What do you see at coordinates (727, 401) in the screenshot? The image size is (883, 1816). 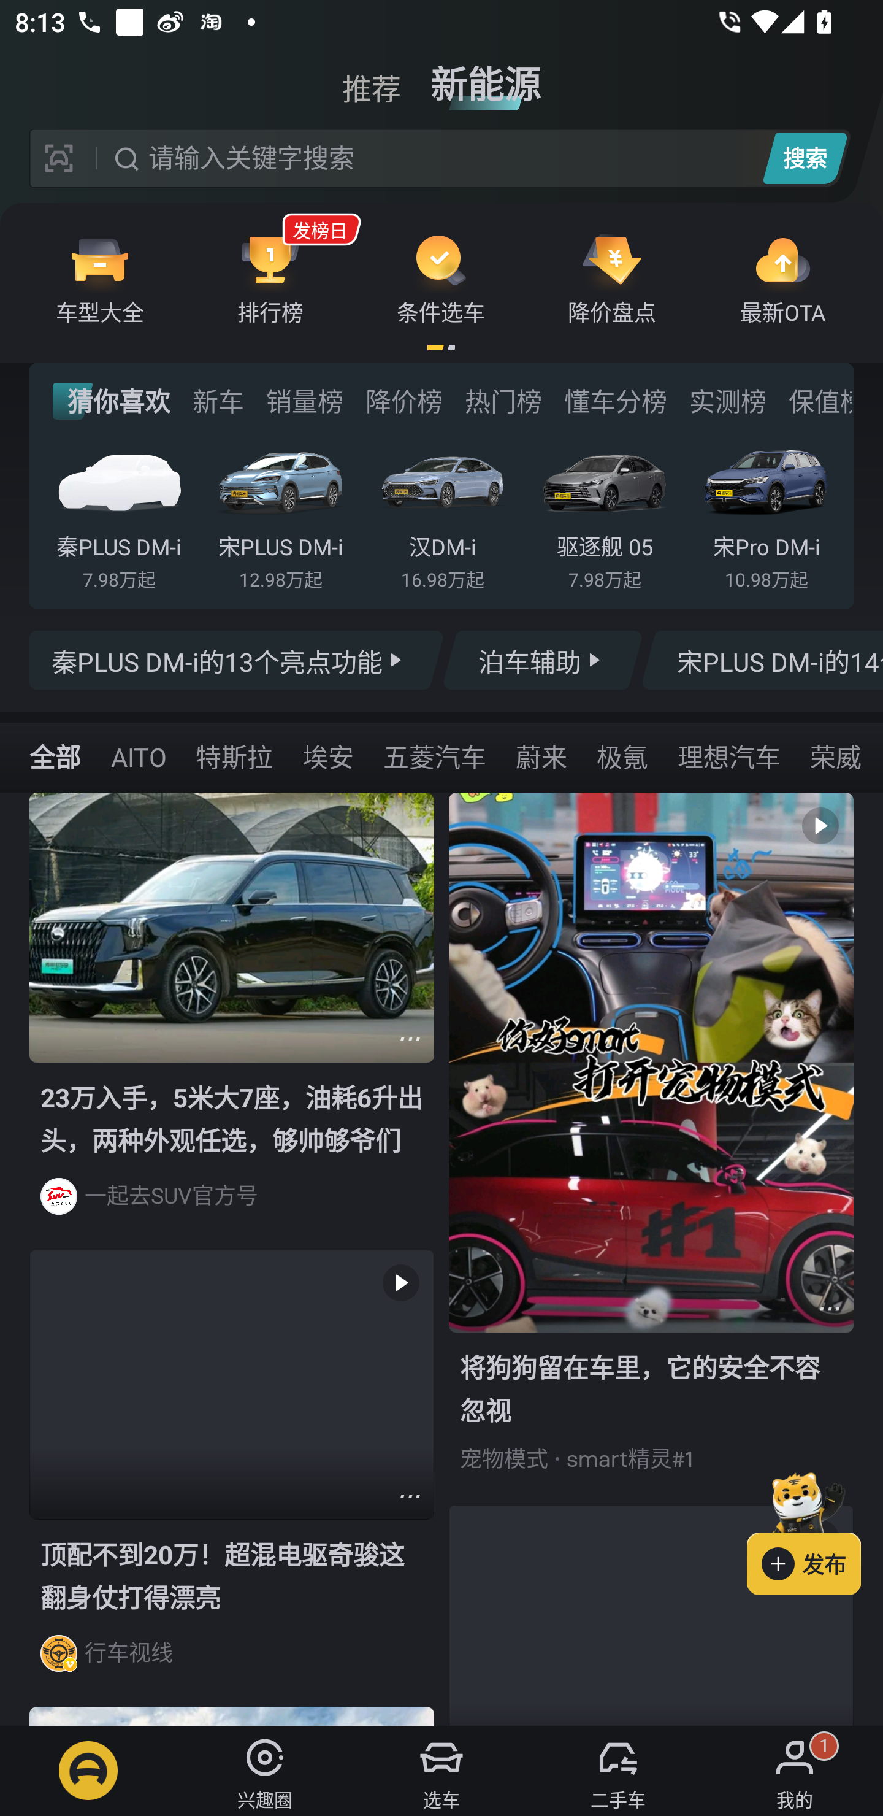 I see `实测榜` at bounding box center [727, 401].